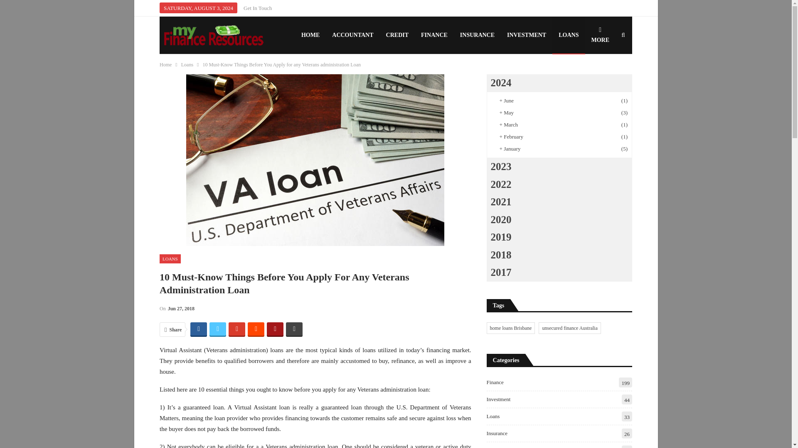 The width and height of the screenshot is (798, 448). I want to click on Home, so click(165, 65).